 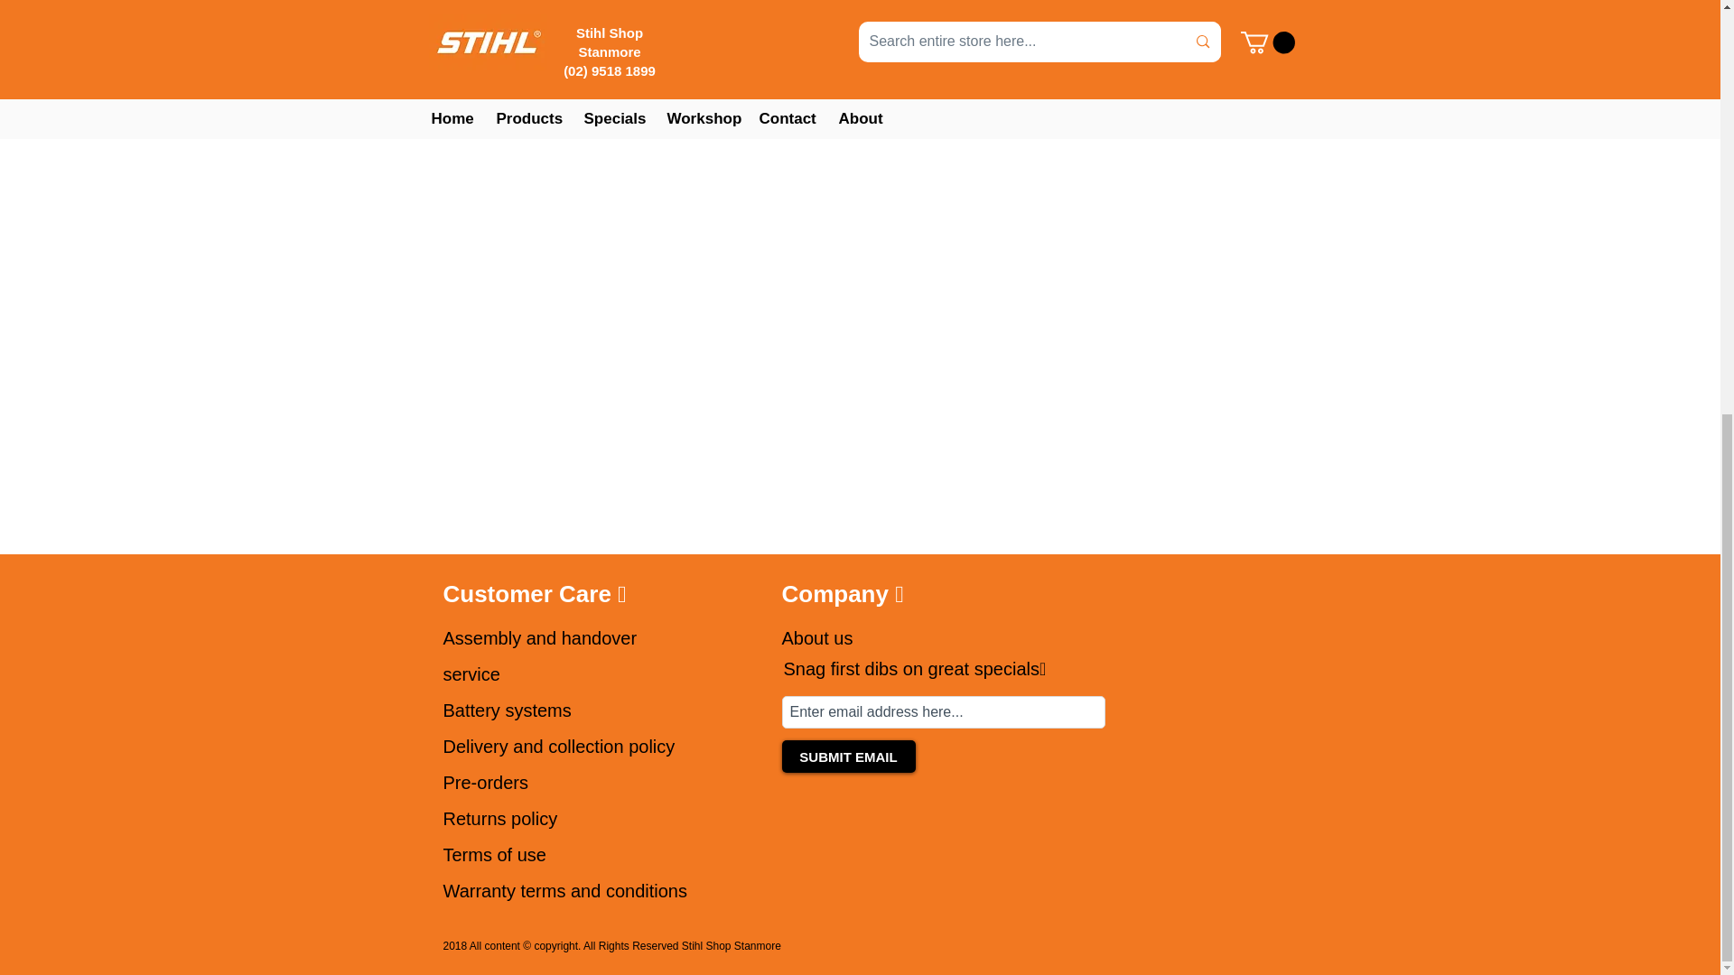 I want to click on Pre-orders, so click(x=484, y=783).